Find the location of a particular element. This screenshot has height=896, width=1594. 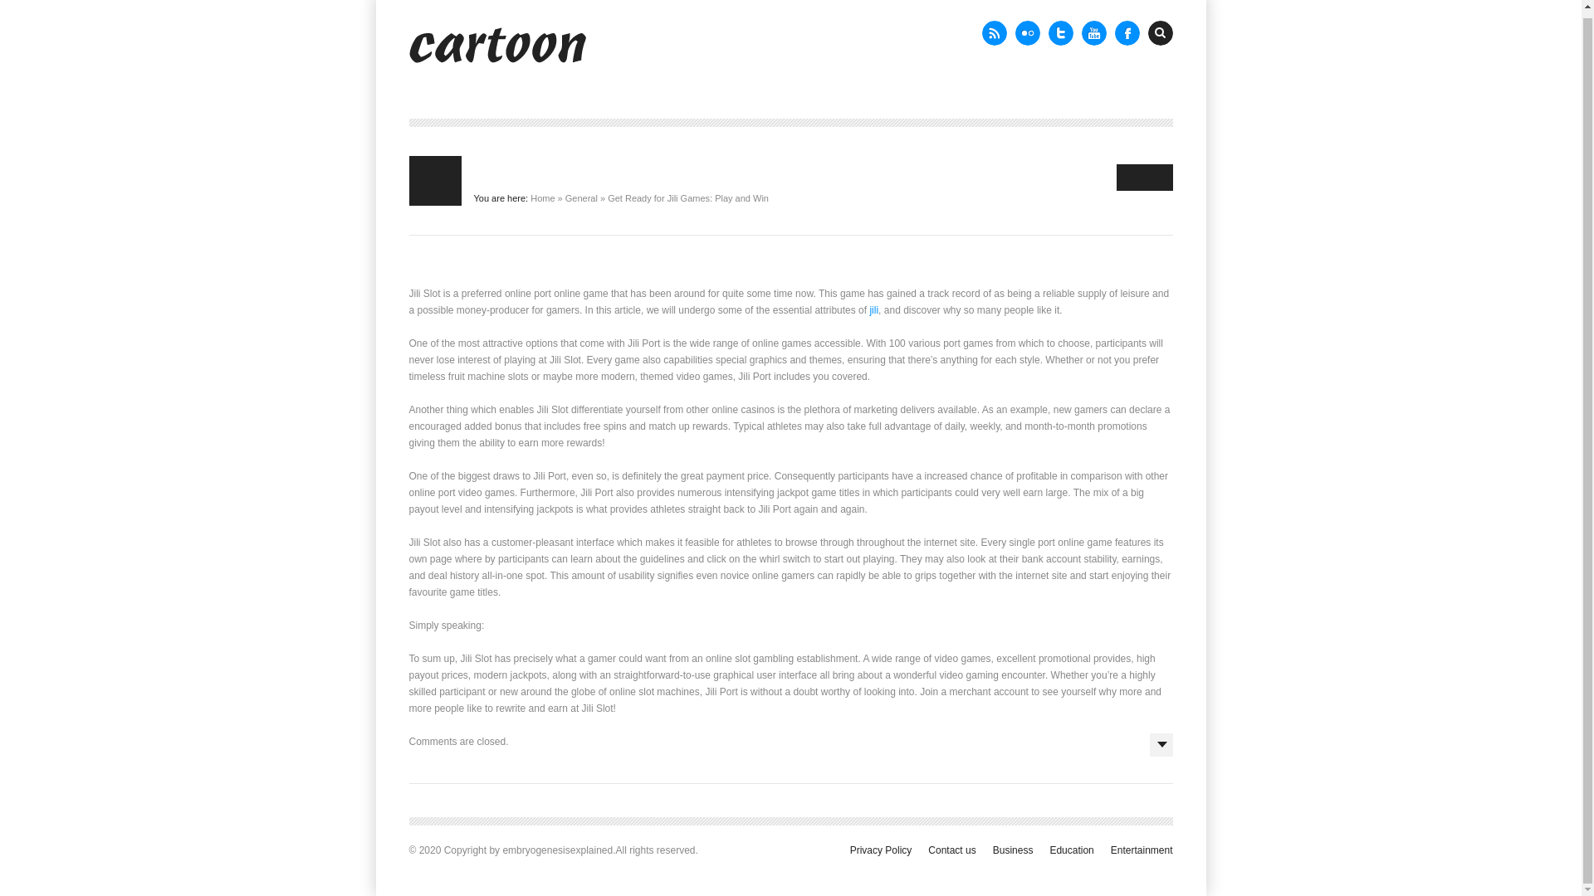

Business is located at coordinates (1013, 850).